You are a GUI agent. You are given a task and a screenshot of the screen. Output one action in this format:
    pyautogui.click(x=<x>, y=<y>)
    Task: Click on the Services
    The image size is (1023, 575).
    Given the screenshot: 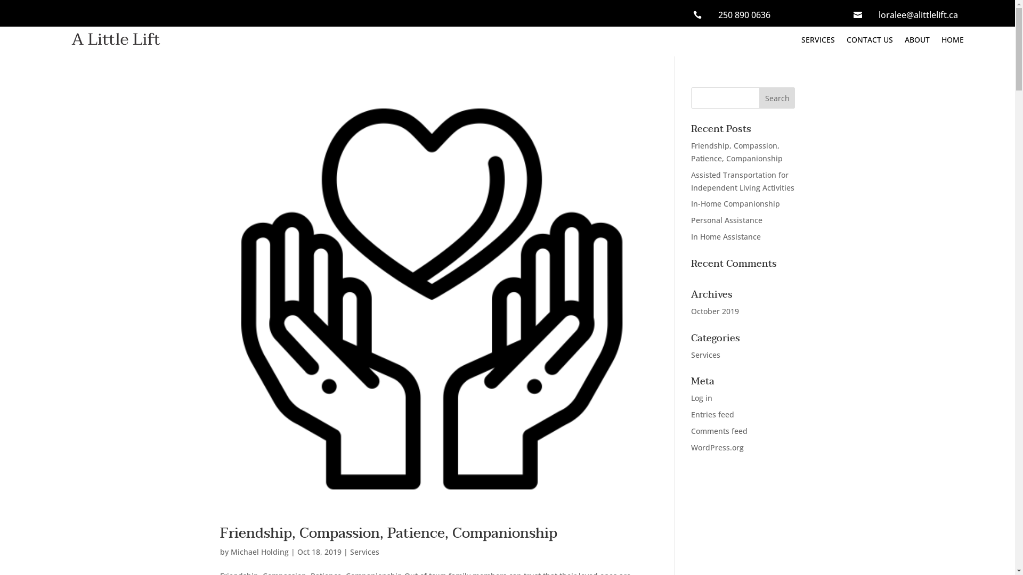 What is the action you would take?
    pyautogui.click(x=364, y=552)
    